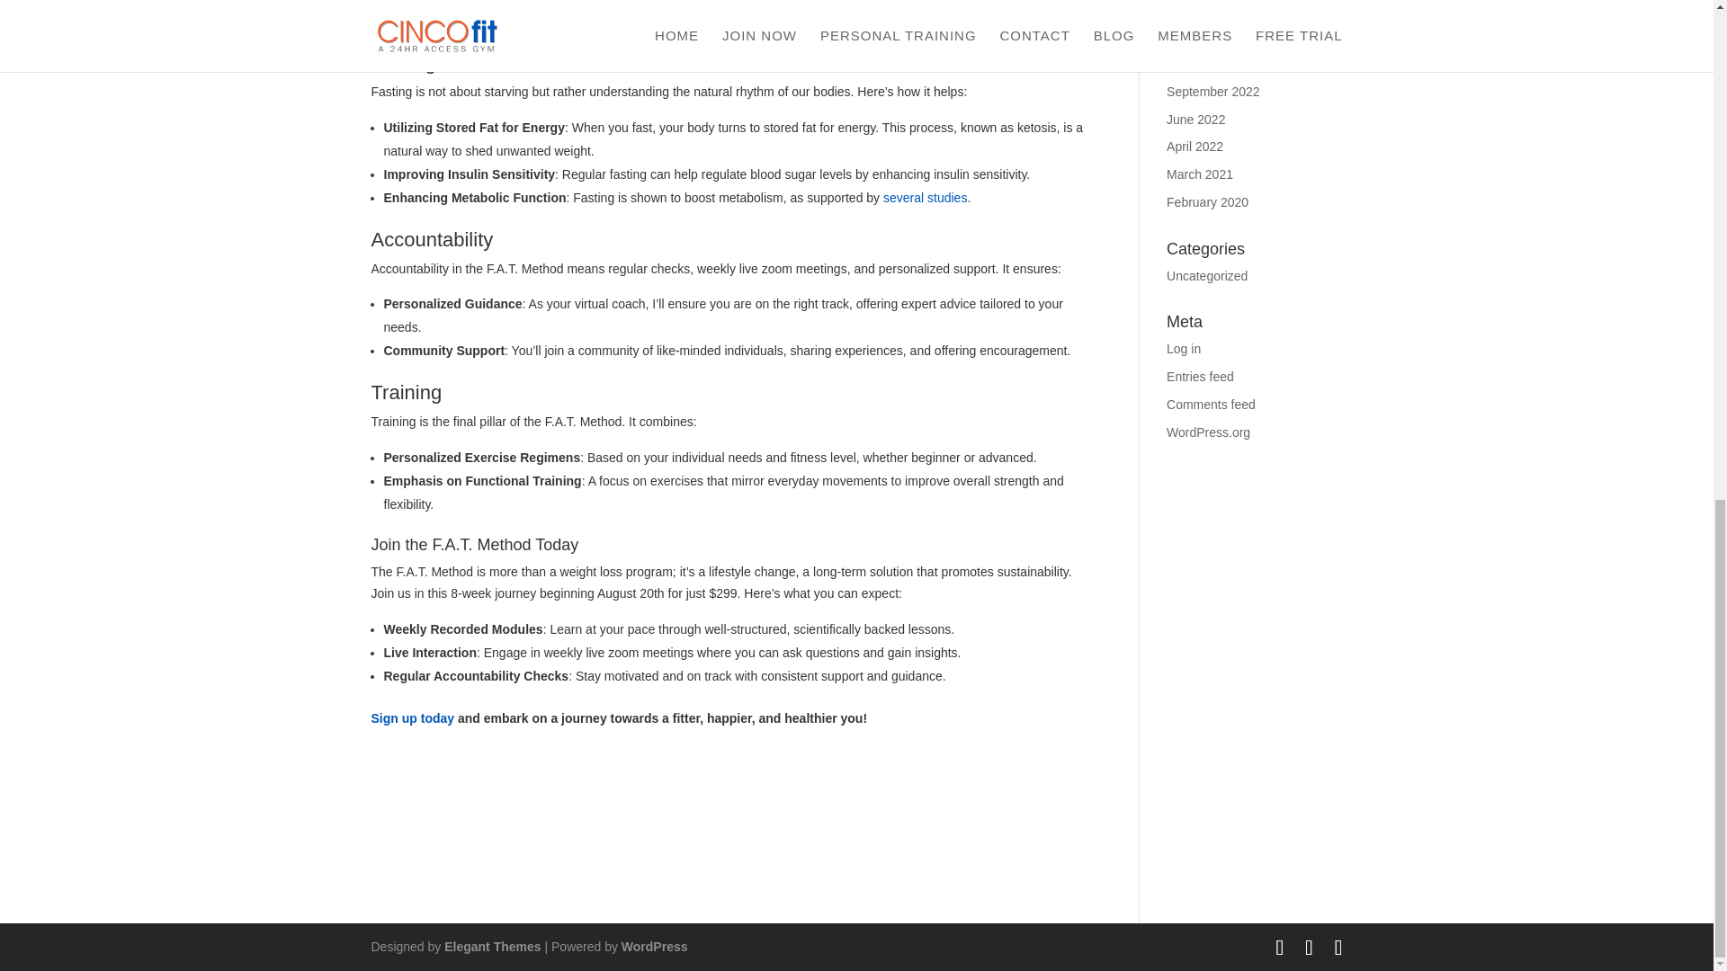  I want to click on Sign up today, so click(412, 717).